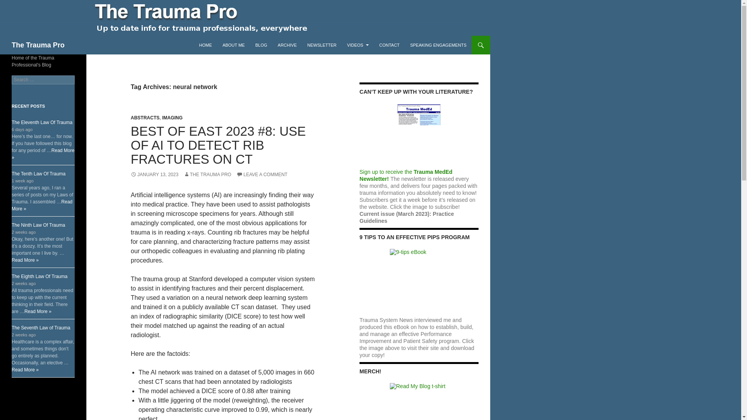  Describe the element at coordinates (322, 45) in the screenshot. I see `NEWSLETTER` at that location.